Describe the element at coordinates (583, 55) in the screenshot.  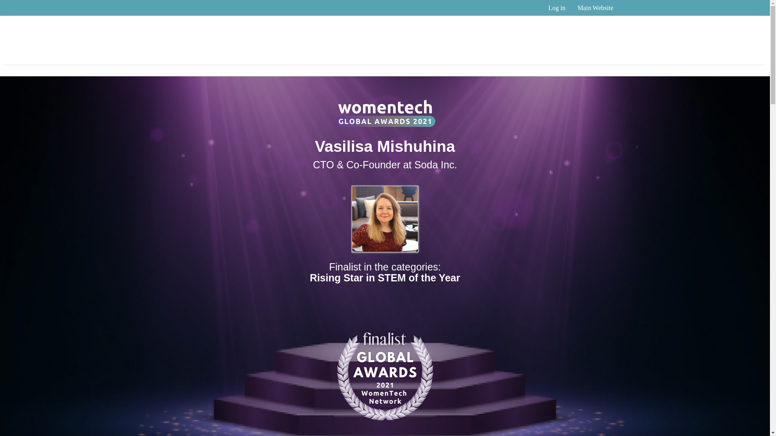
I see `Nominee` at that location.